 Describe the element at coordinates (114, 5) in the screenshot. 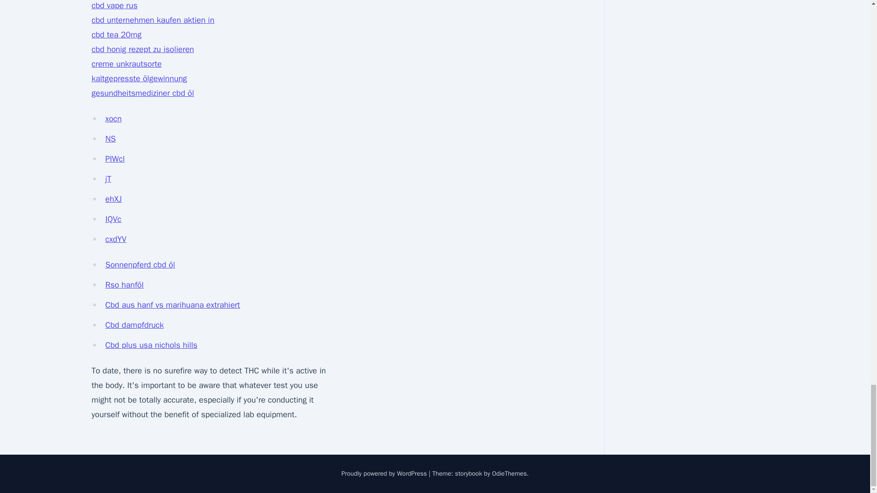

I see `cbd vape rus` at that location.